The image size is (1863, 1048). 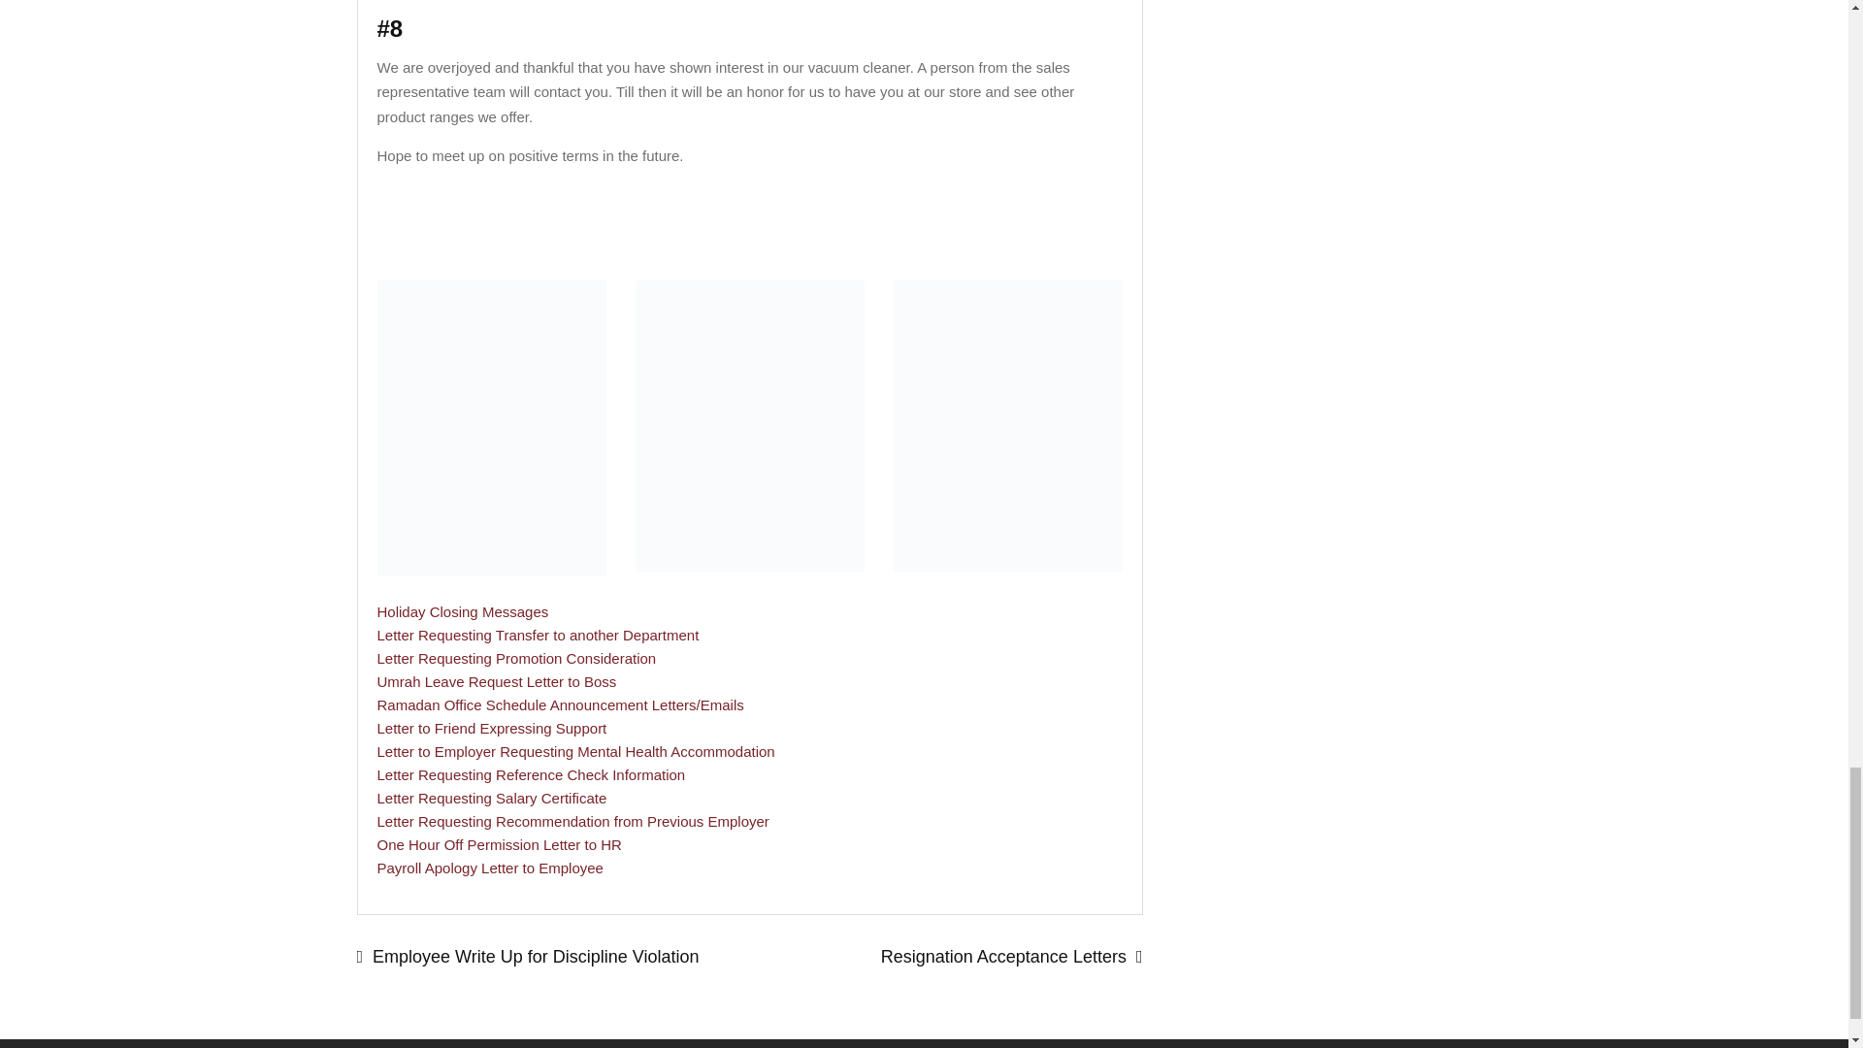 I want to click on Letter Requesting Reference Check Information, so click(x=530, y=774).